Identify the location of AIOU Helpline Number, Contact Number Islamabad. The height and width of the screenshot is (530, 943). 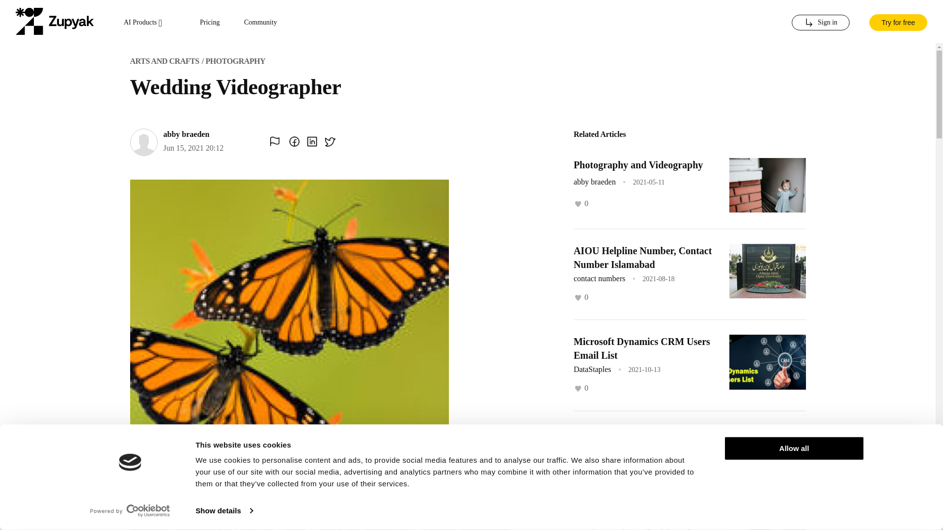
(642, 257).